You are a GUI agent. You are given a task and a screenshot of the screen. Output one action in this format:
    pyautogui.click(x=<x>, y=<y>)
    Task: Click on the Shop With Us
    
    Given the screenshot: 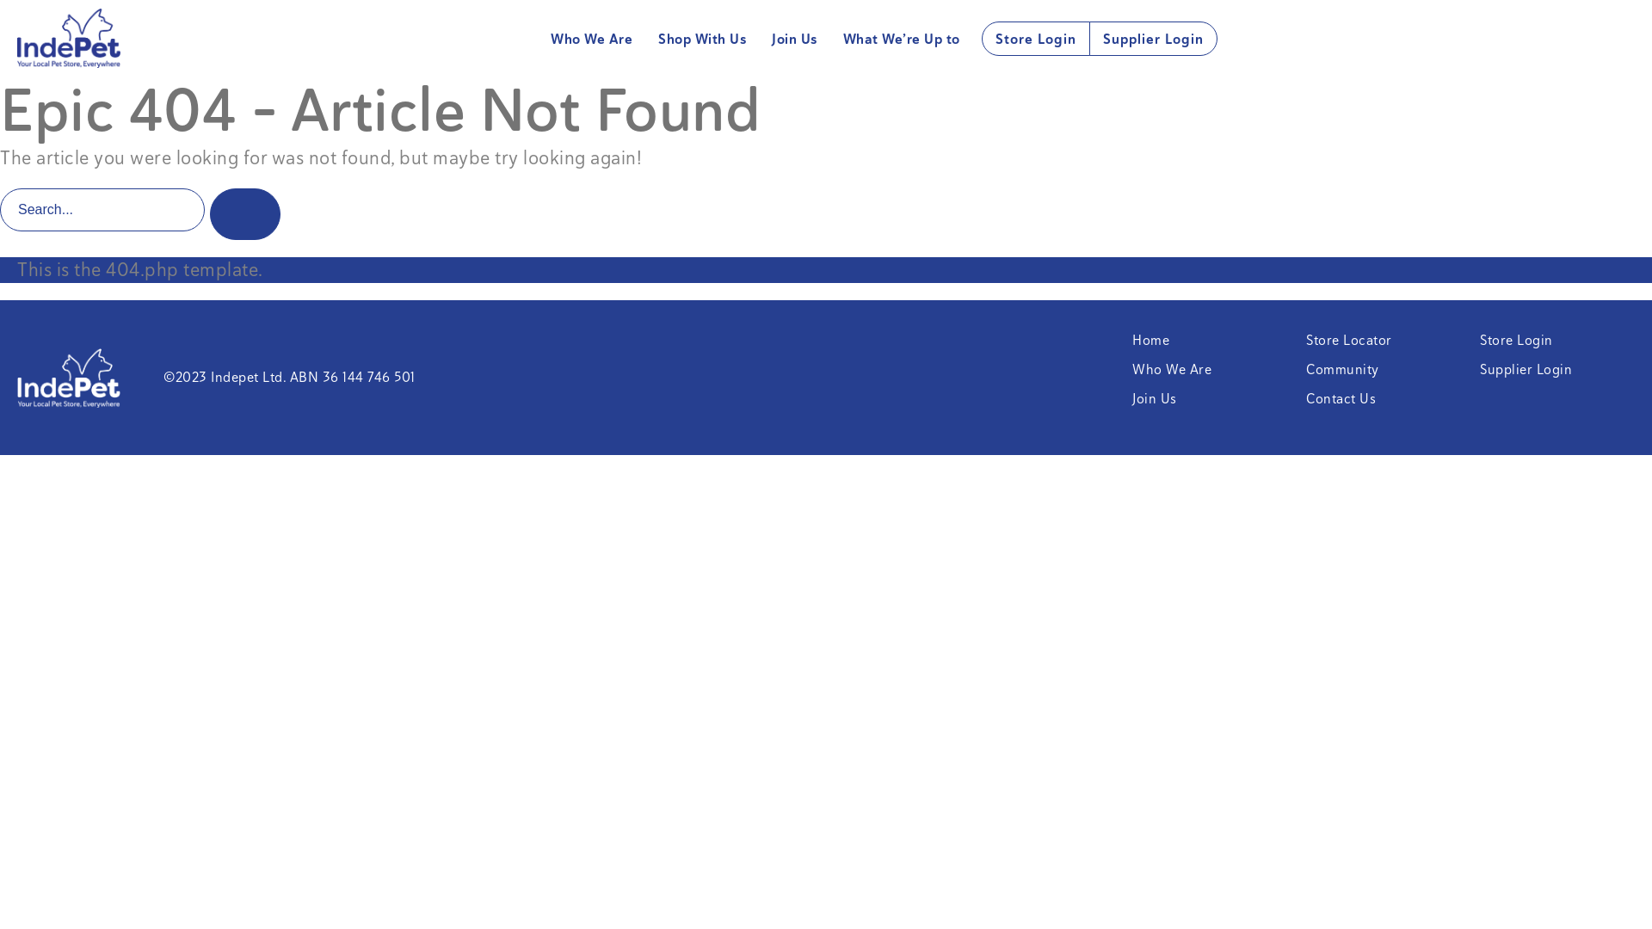 What is the action you would take?
    pyautogui.click(x=702, y=40)
    